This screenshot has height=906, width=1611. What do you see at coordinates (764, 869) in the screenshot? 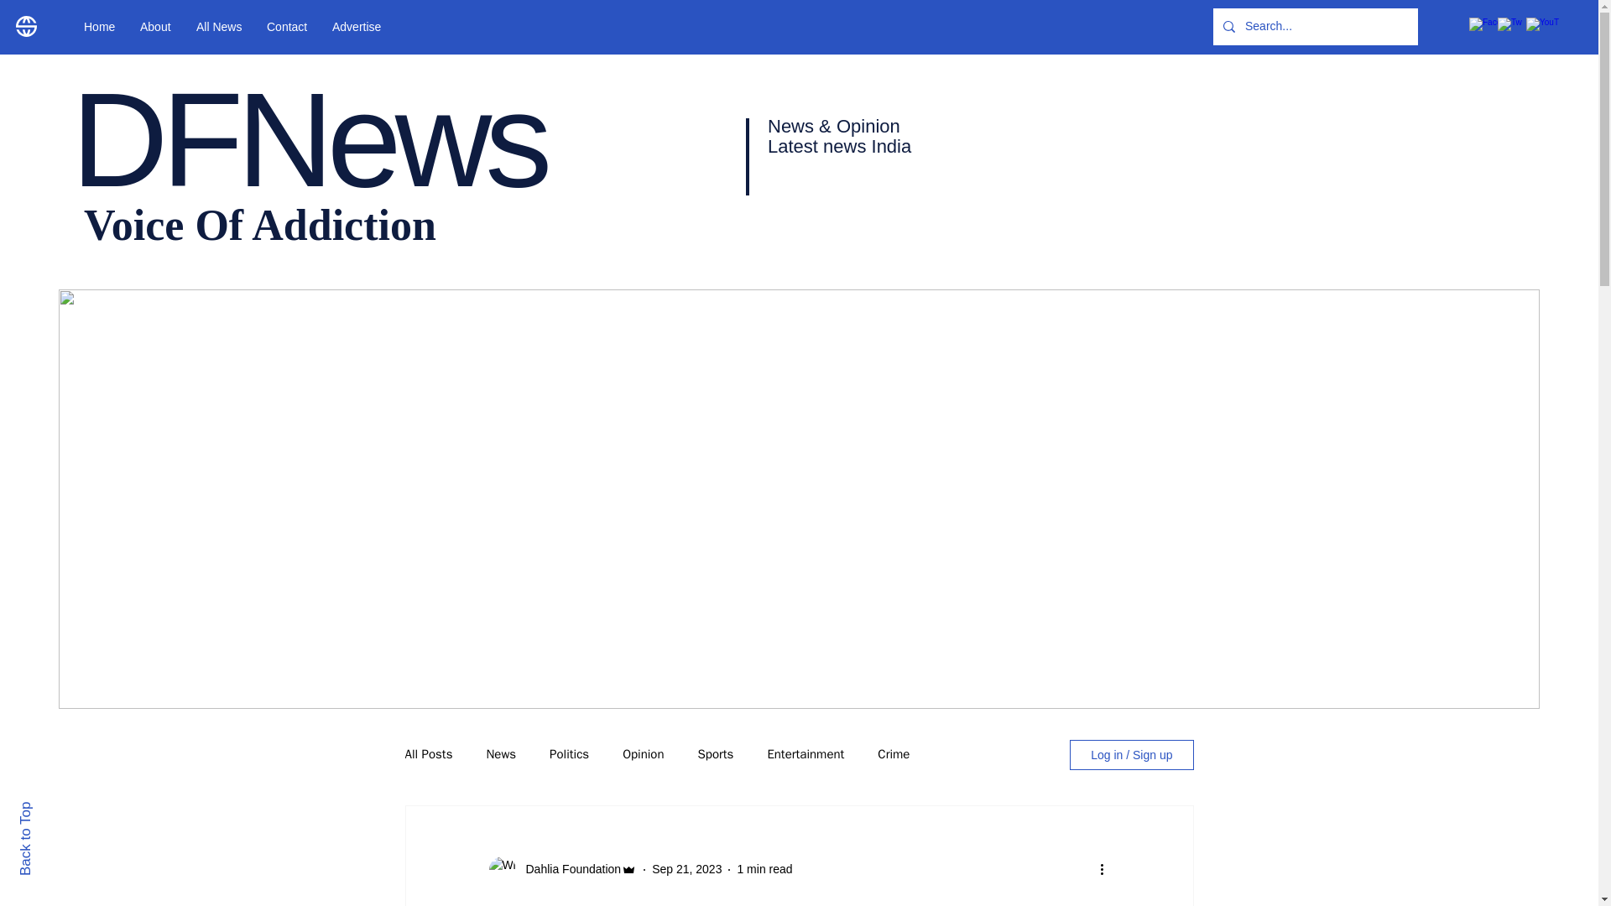
I see `1 min read` at bounding box center [764, 869].